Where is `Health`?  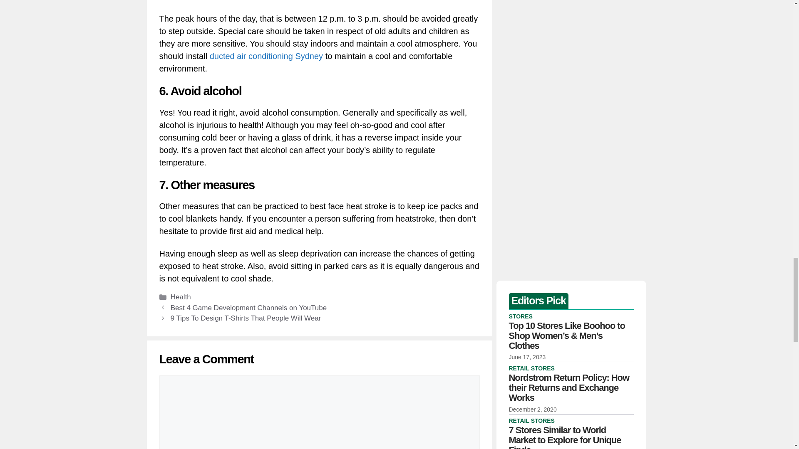 Health is located at coordinates (181, 297).